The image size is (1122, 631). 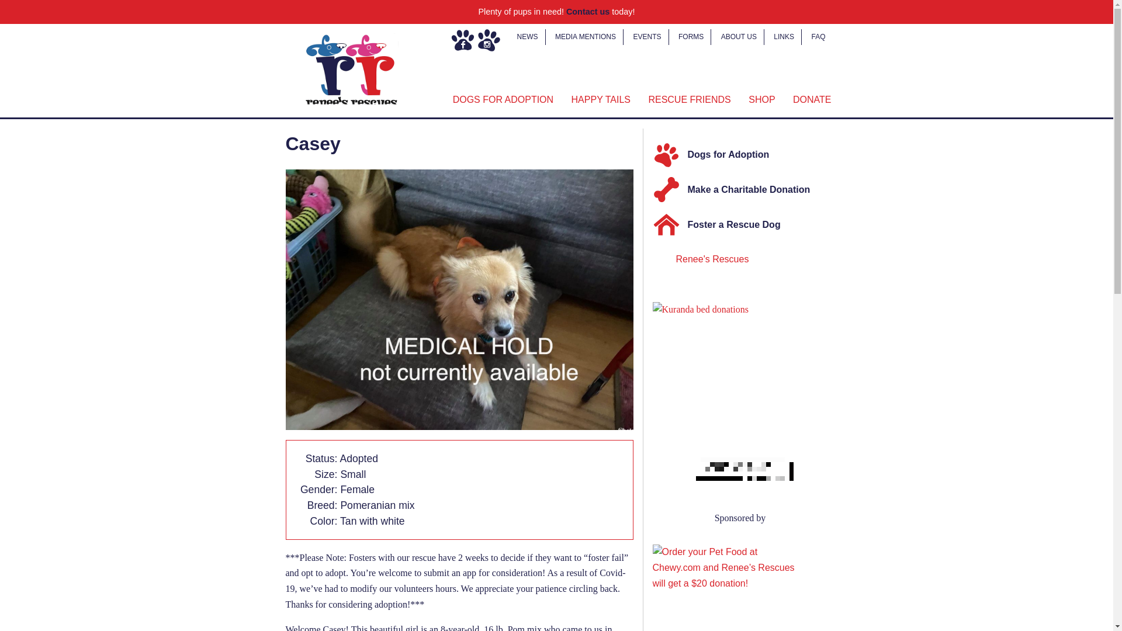 I want to click on Renee's Rescues, so click(x=712, y=259).